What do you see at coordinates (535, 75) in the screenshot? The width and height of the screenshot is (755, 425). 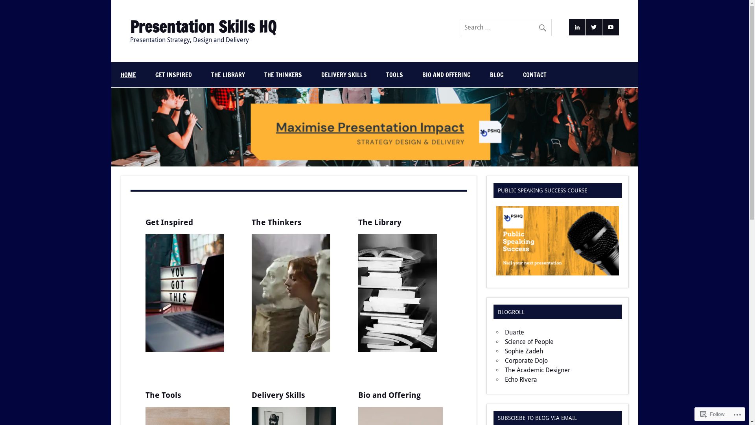 I see `CONTACT` at bounding box center [535, 75].